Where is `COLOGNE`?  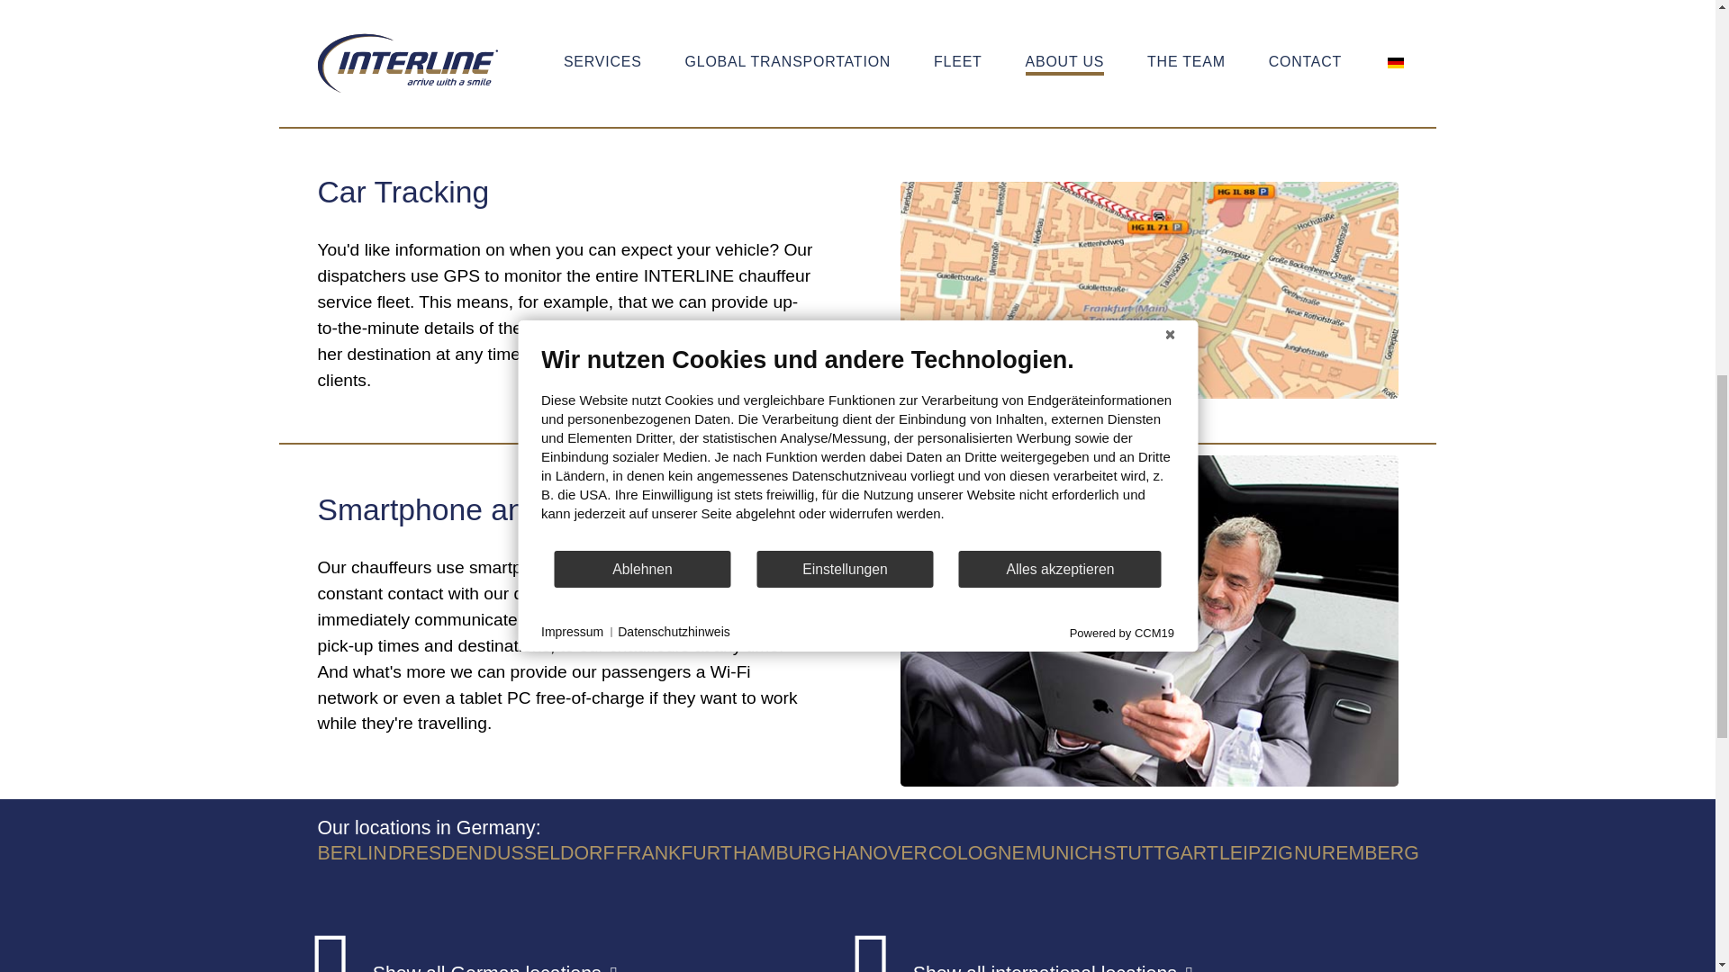 COLOGNE is located at coordinates (976, 853).